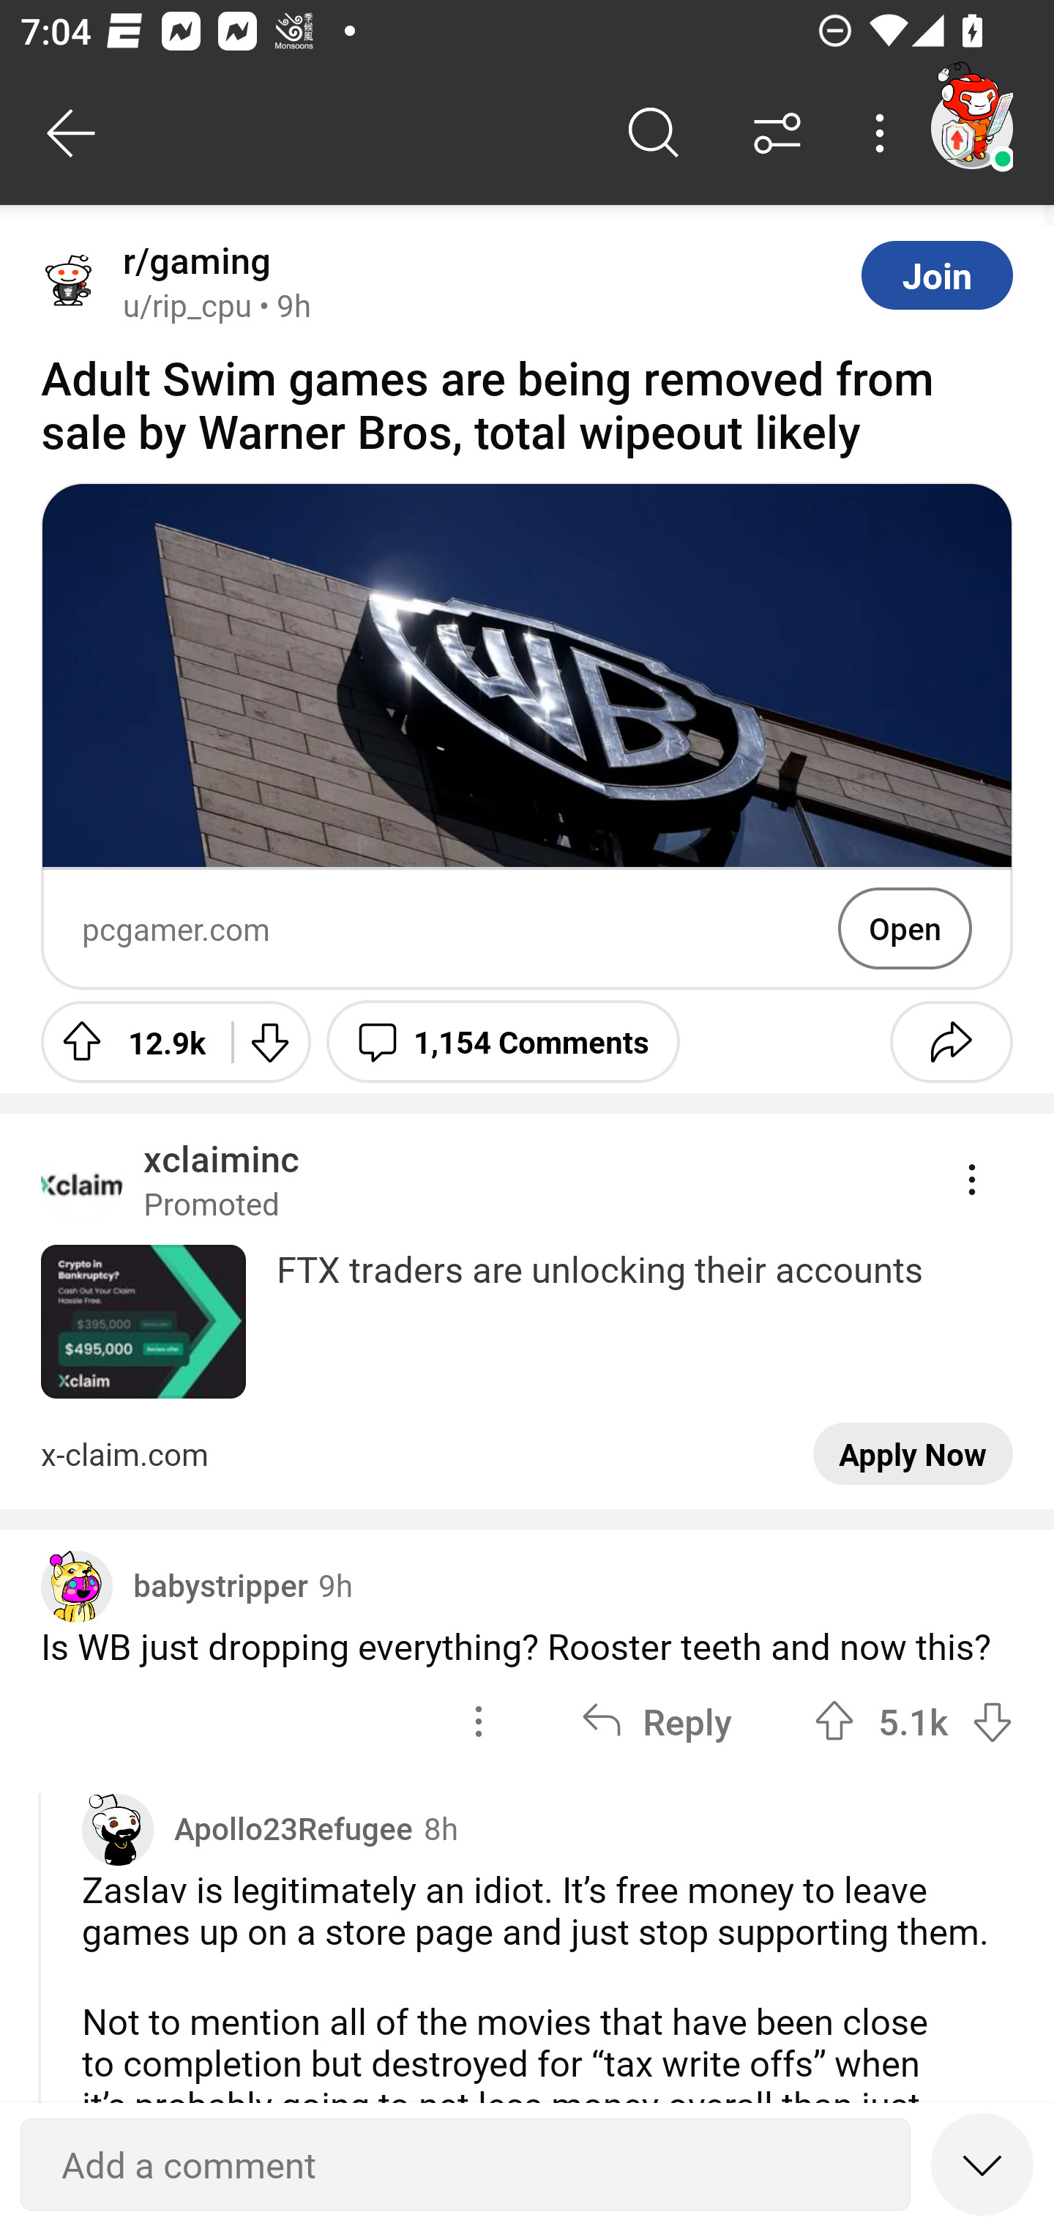 This screenshot has width=1054, height=2226. What do you see at coordinates (503, 1041) in the screenshot?
I see `1,154 Comments` at bounding box center [503, 1041].